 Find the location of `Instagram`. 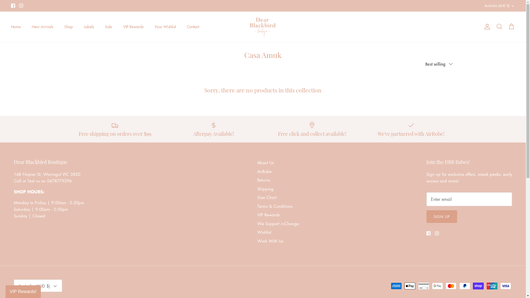

Instagram is located at coordinates (437, 233).